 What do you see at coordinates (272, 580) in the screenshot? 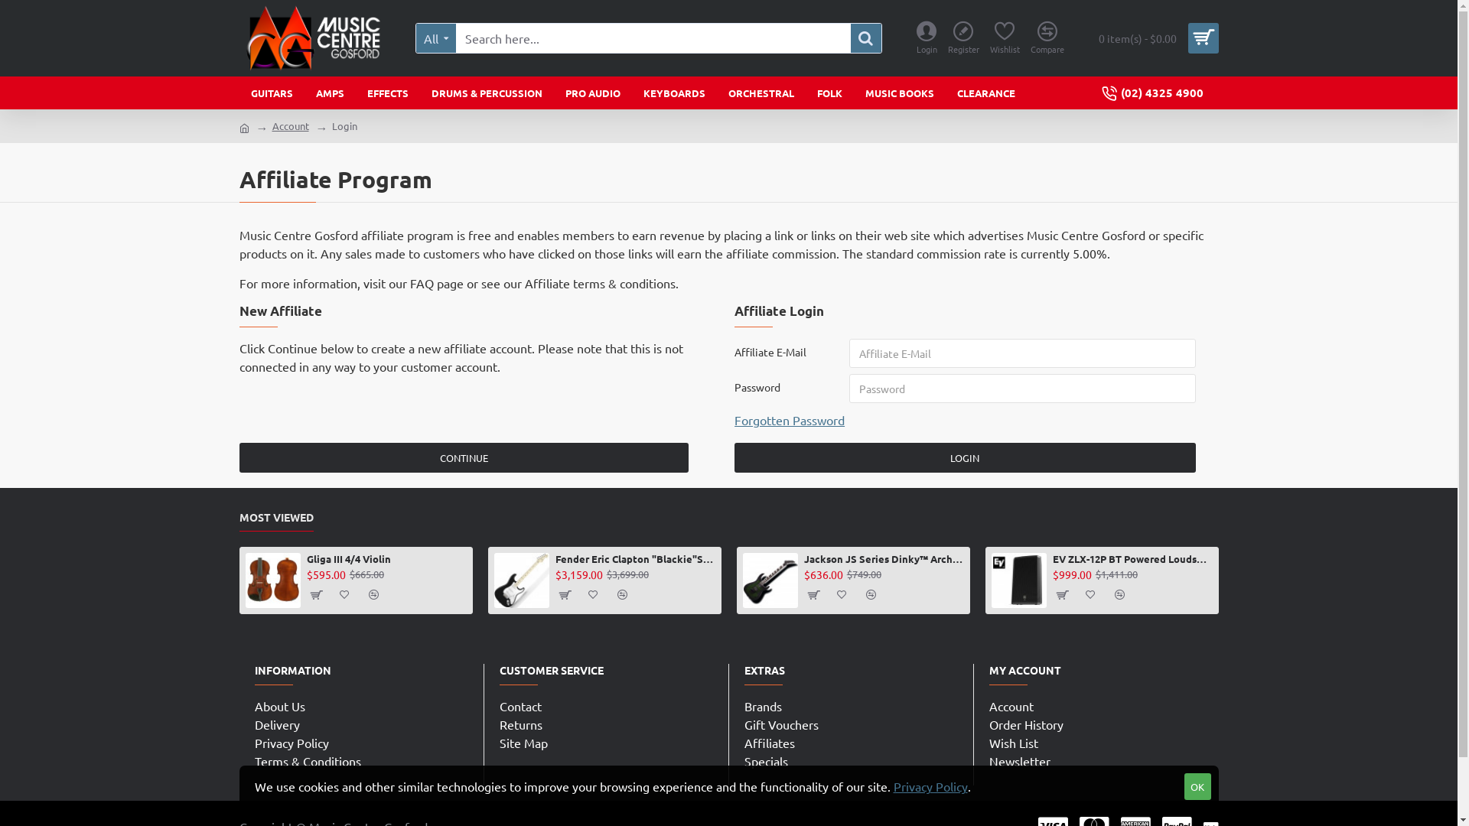
I see `Gliga III 4/4 Violin` at bounding box center [272, 580].